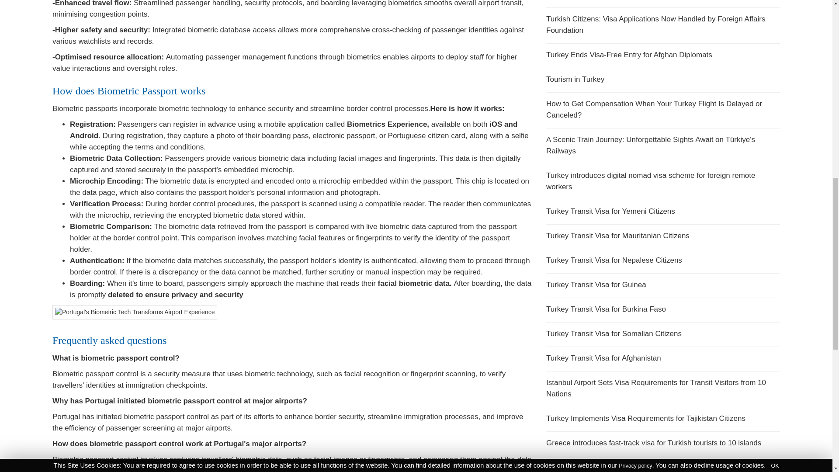 Image resolution: width=839 pixels, height=472 pixels. I want to click on Turkey Transit Visa for Yemeni Citizens, so click(663, 213).